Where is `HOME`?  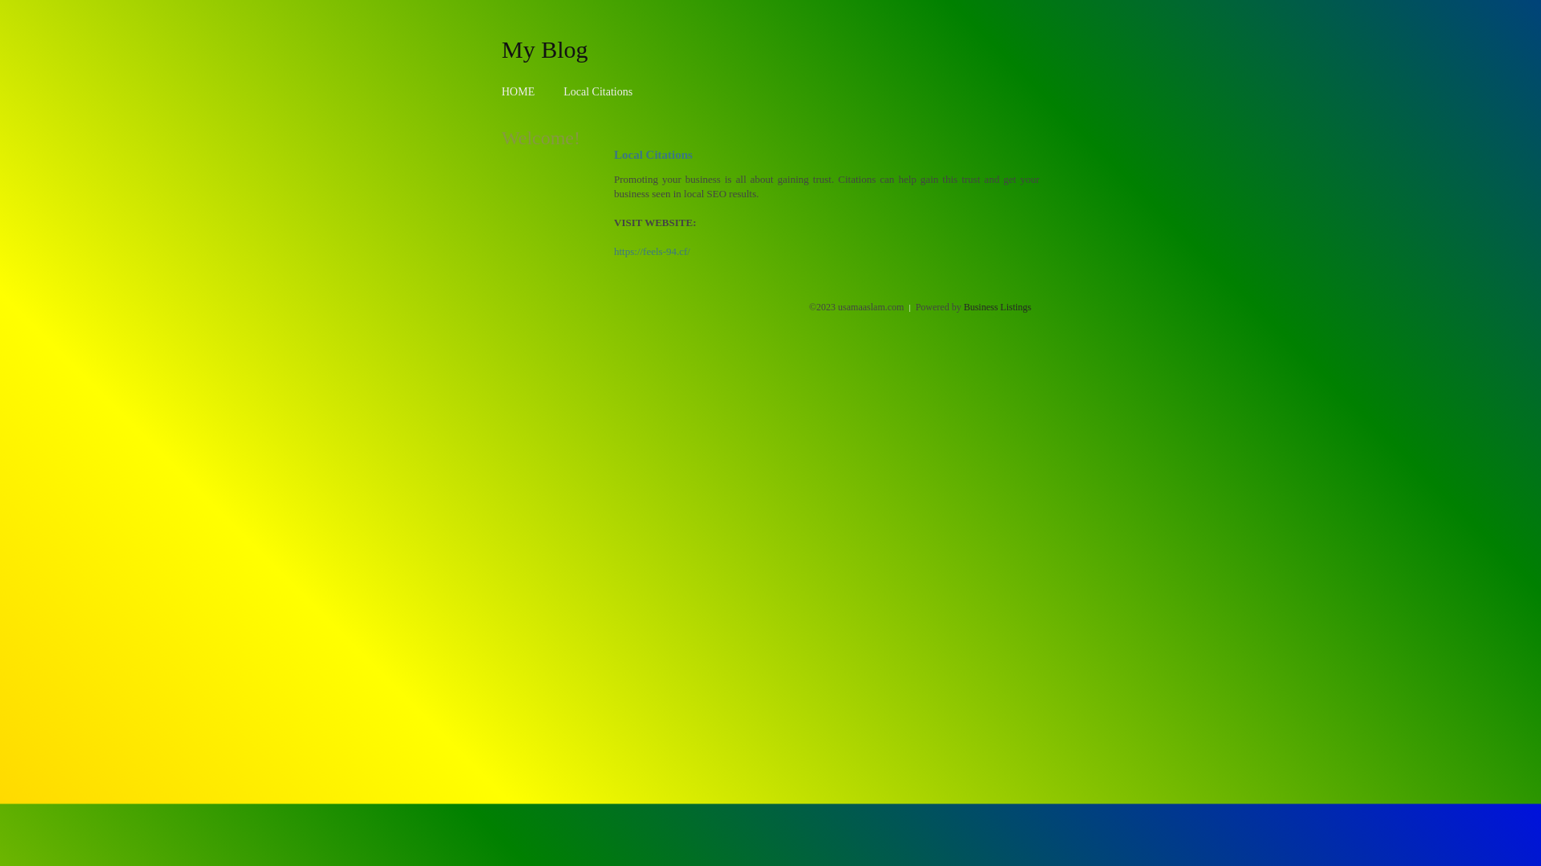 HOME is located at coordinates (518, 91).